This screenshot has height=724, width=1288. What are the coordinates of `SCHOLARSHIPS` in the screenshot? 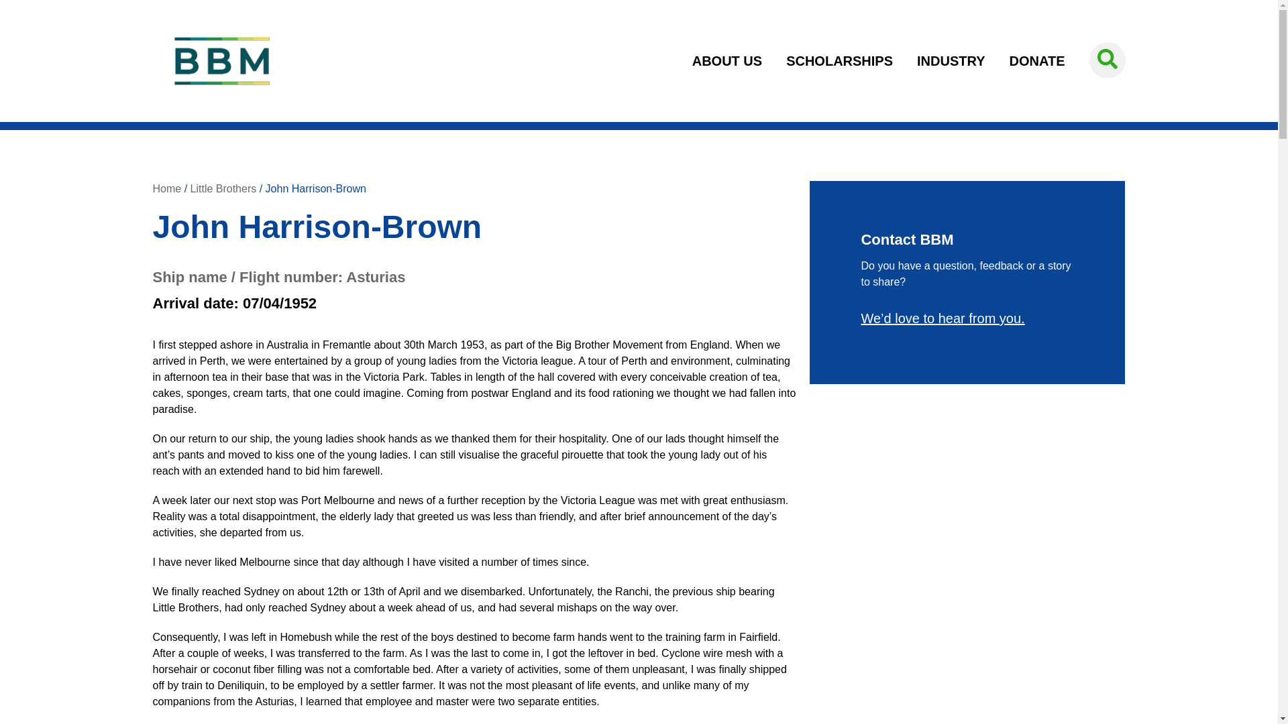 It's located at (839, 61).